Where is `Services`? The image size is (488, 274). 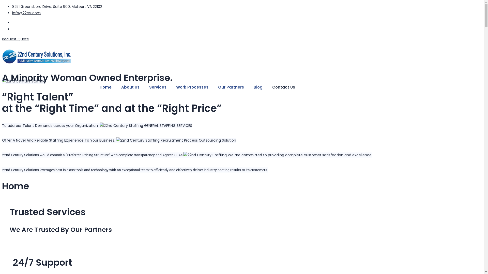
Services is located at coordinates (158, 87).